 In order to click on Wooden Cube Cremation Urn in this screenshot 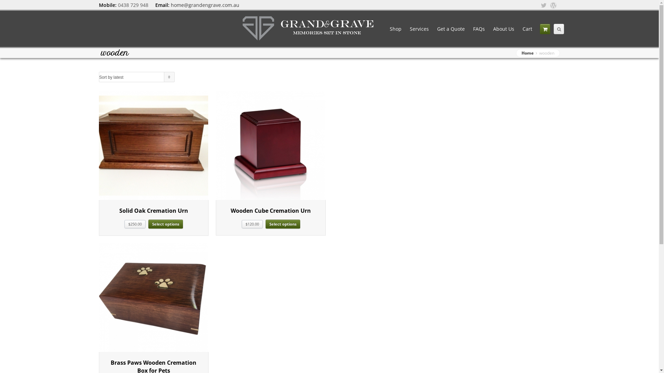, I will do `click(270, 145)`.